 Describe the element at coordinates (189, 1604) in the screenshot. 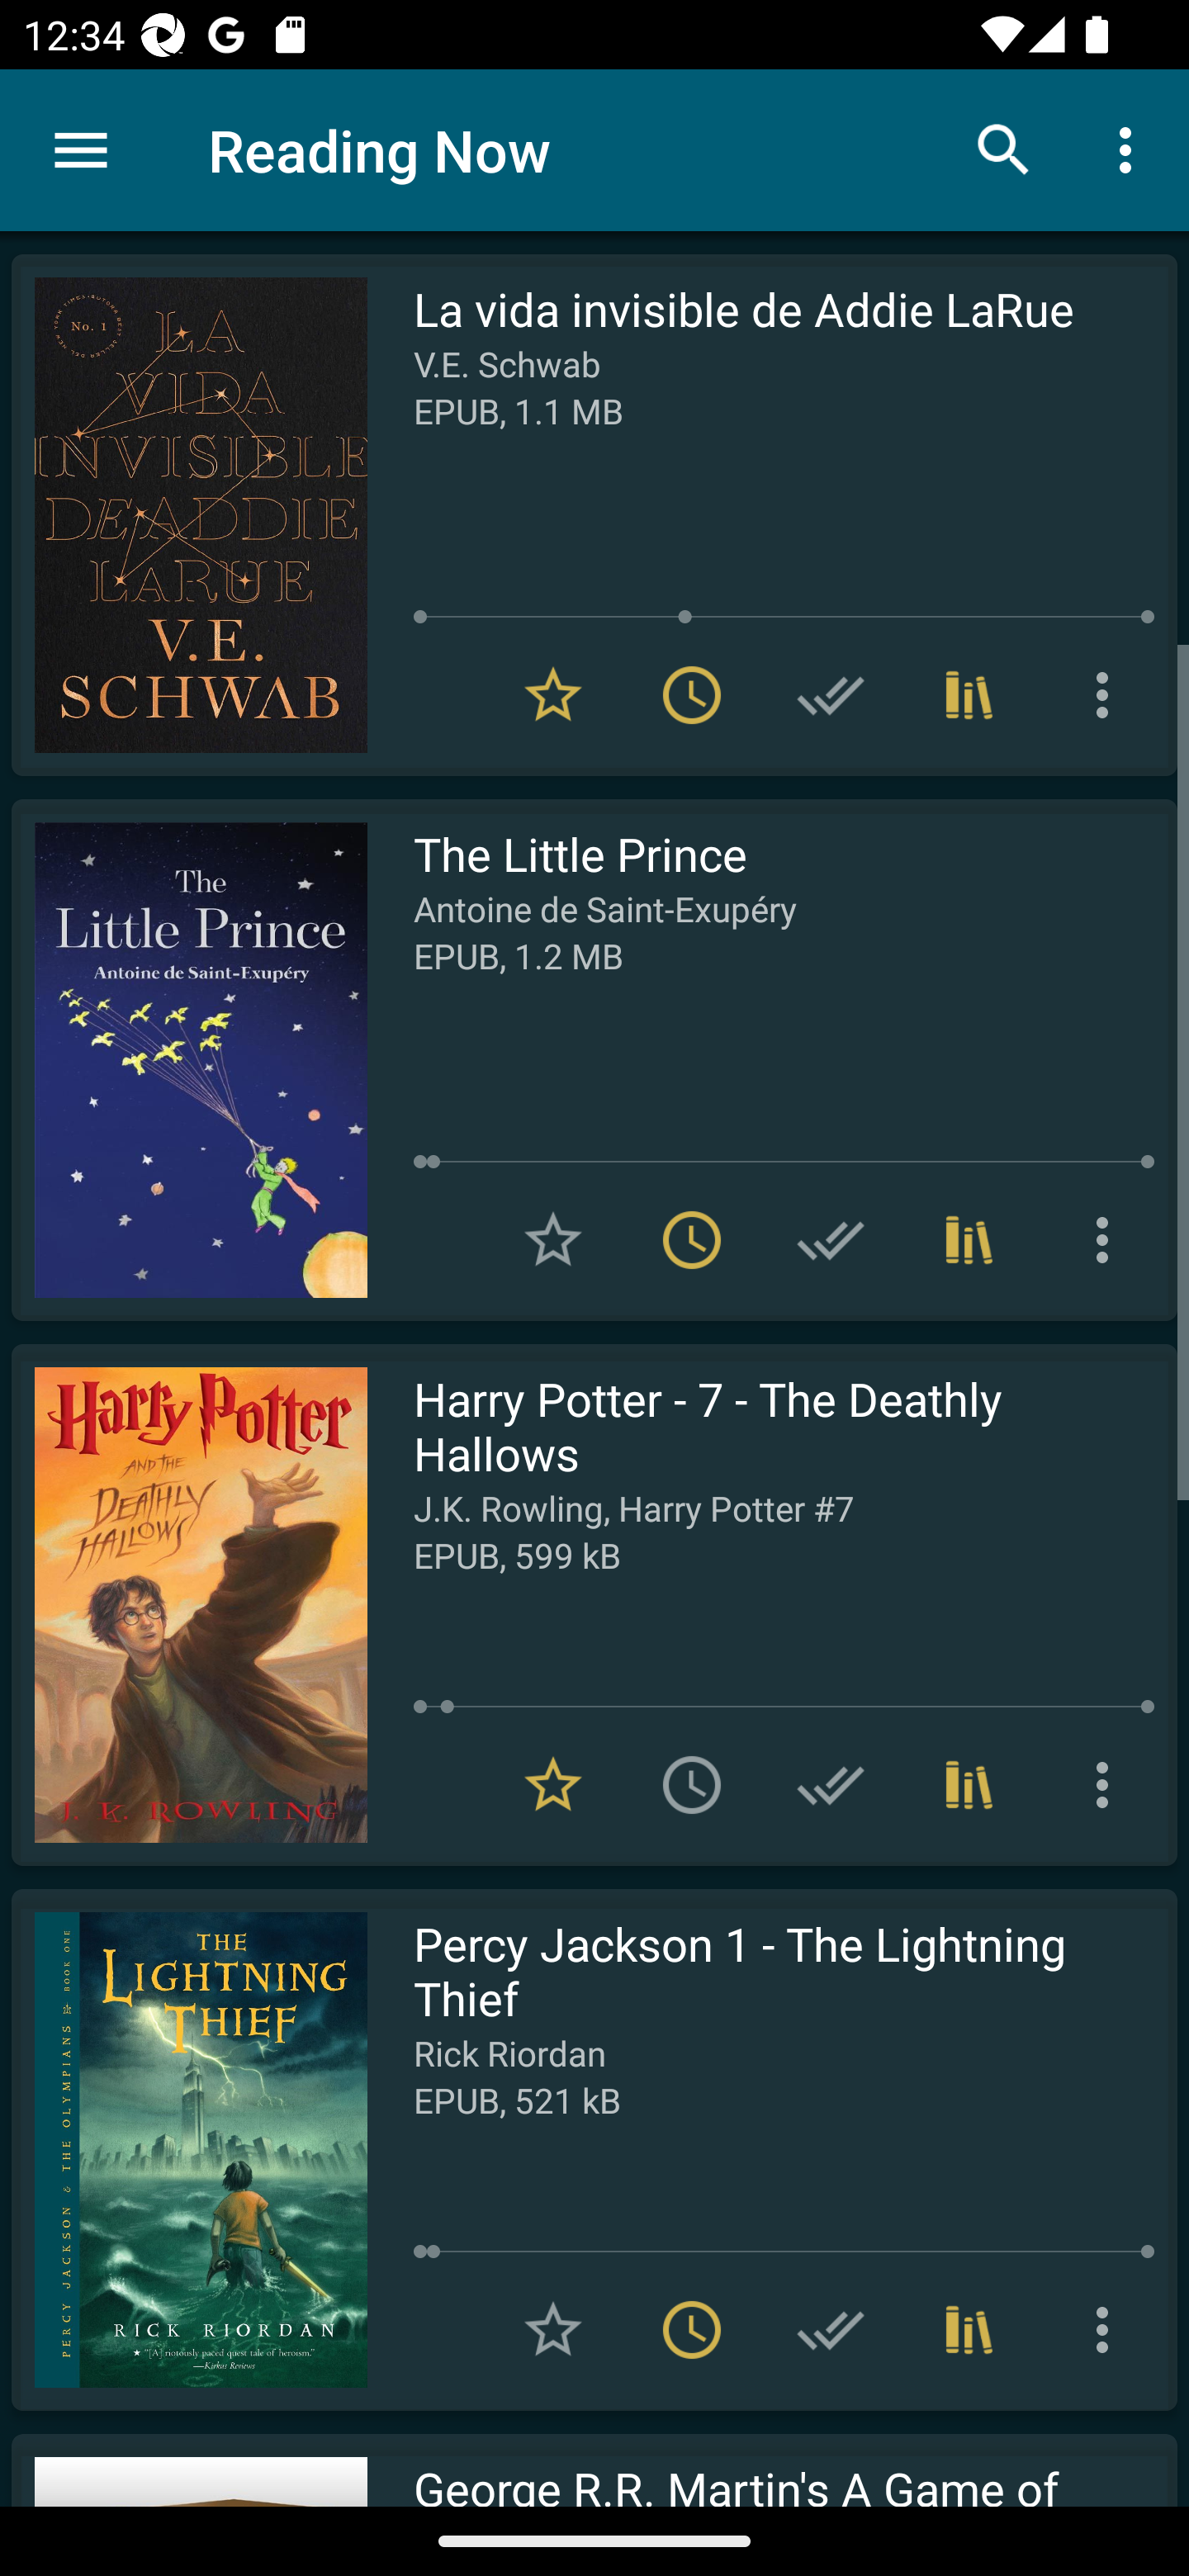

I see `Read Harry Potter - 7 - The Deathly Hallows` at that location.